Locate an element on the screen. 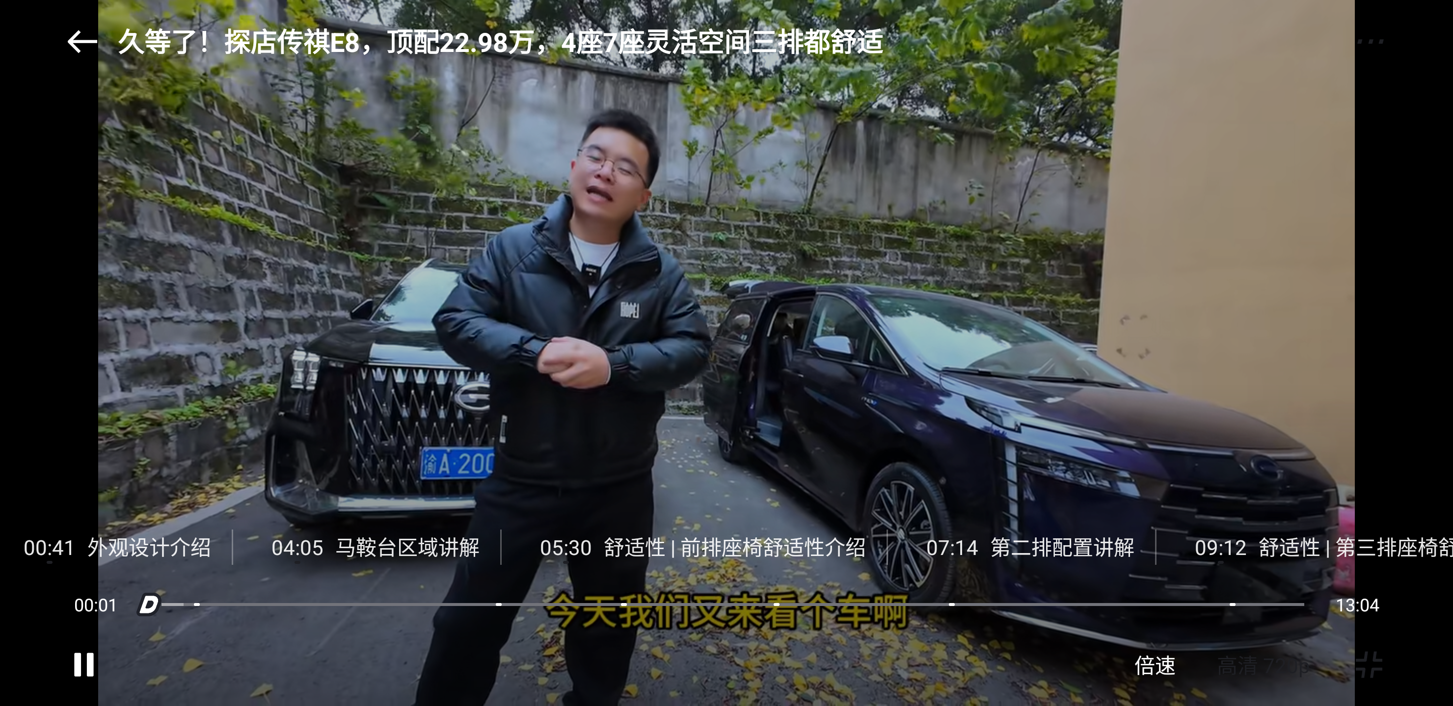   is located at coordinates (84, 665).